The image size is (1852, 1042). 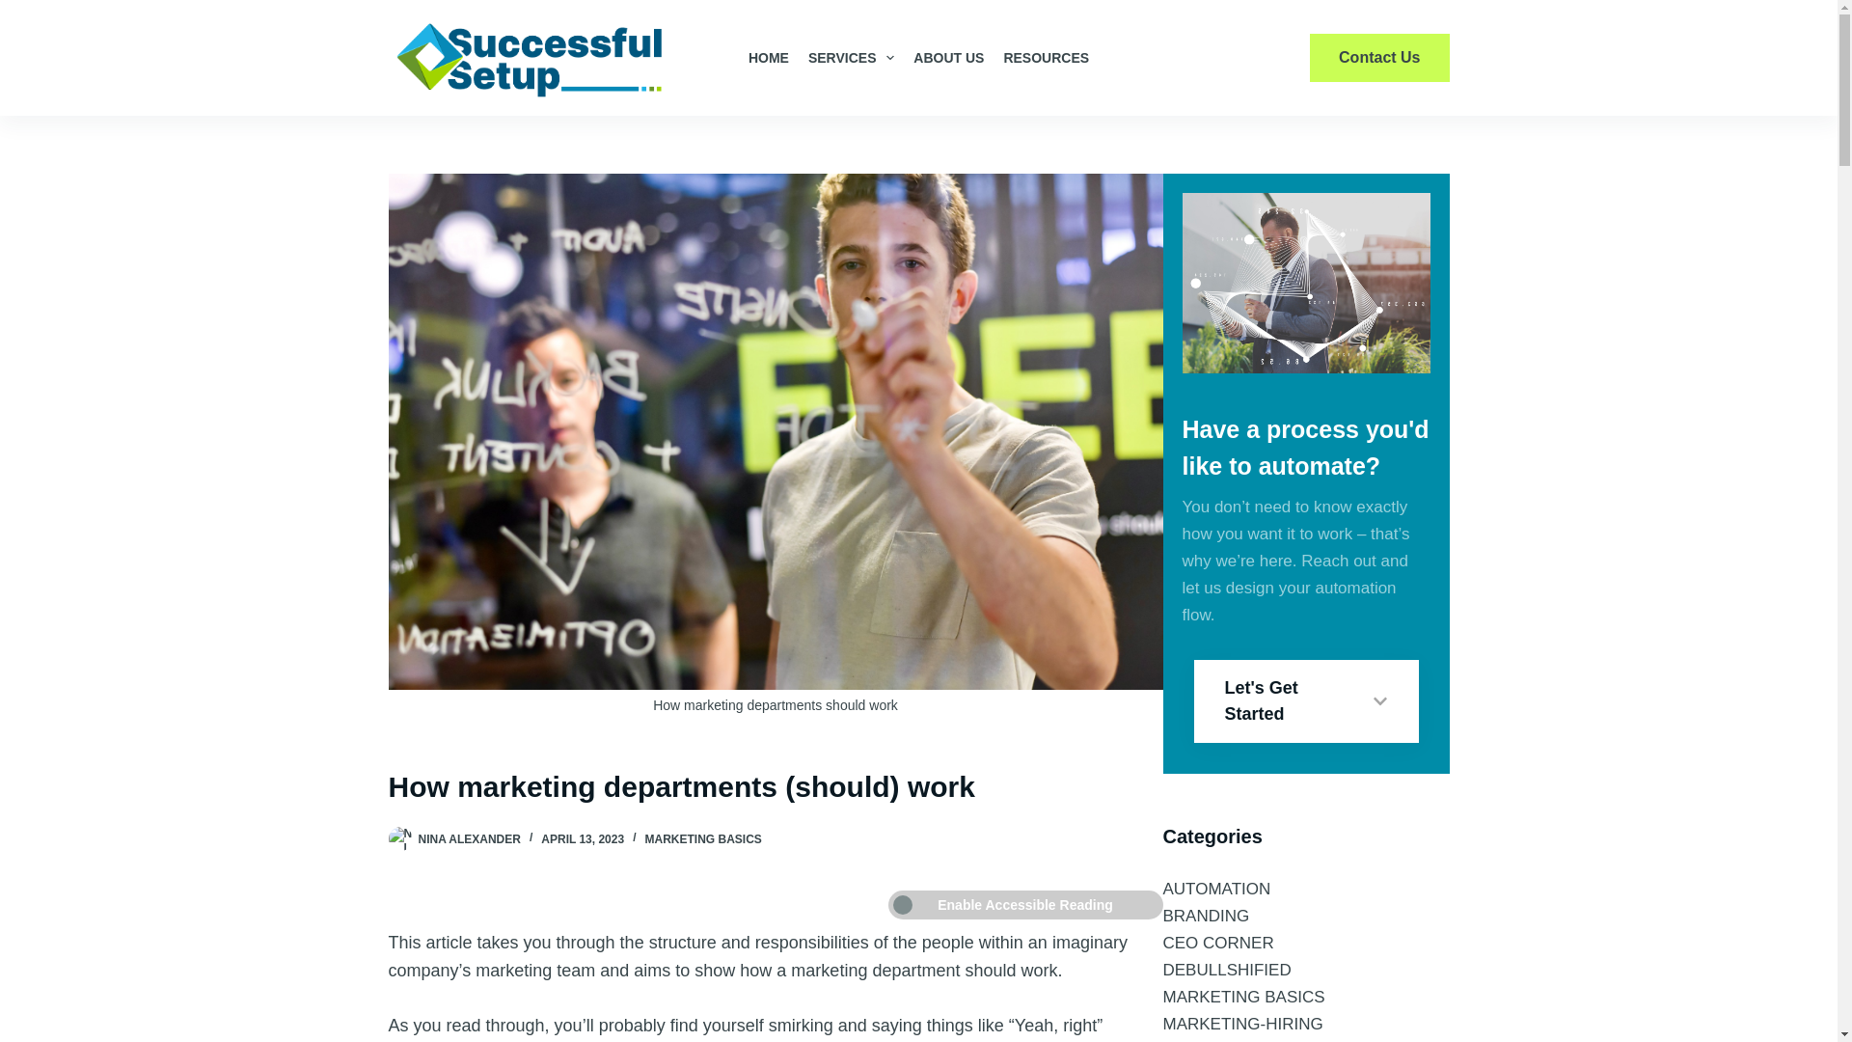 I want to click on AUTOMATION, so click(x=1216, y=888).